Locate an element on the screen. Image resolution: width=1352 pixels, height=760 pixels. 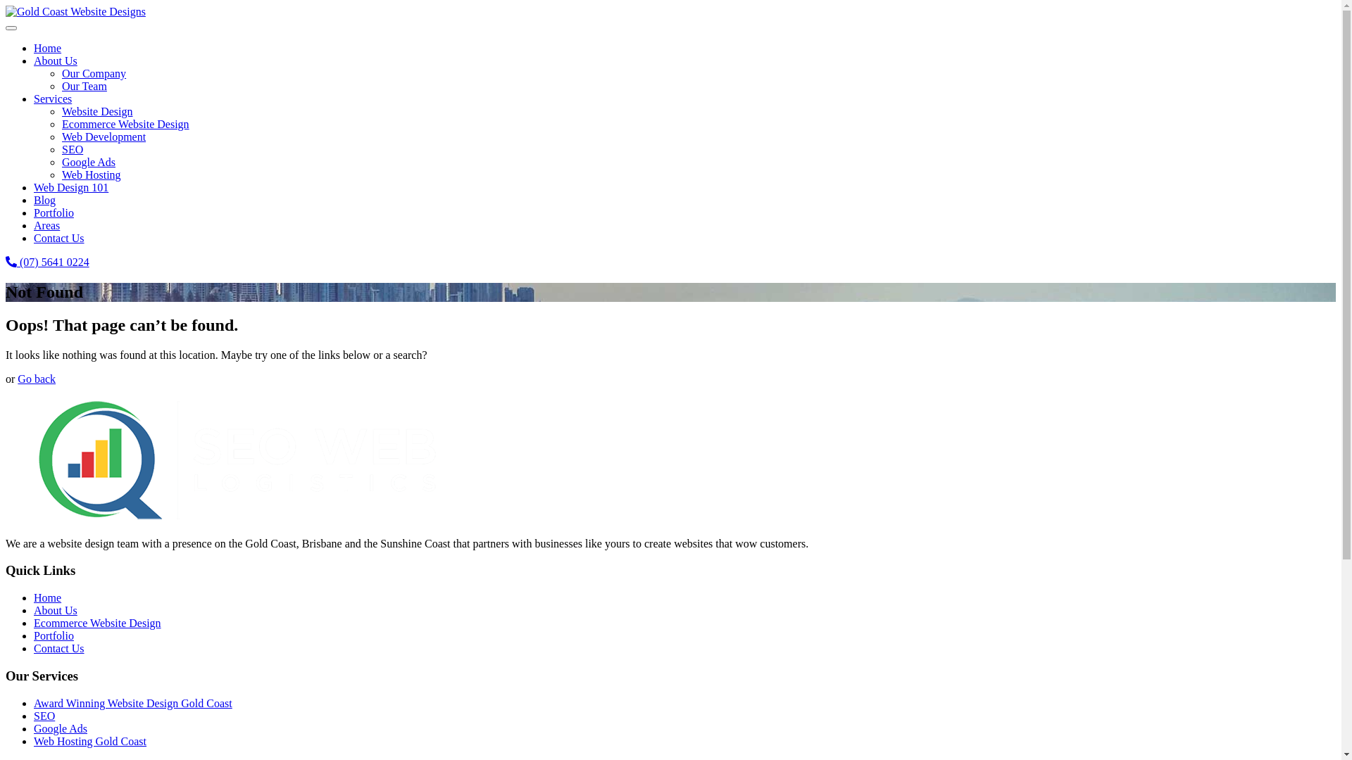
Portfolio is located at coordinates (54, 636).